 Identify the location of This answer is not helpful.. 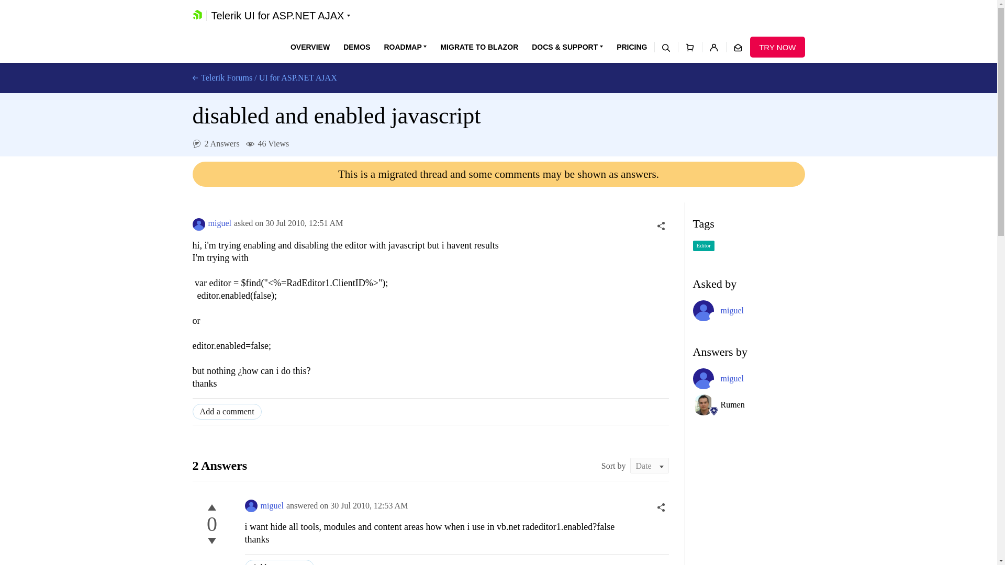
(211, 541).